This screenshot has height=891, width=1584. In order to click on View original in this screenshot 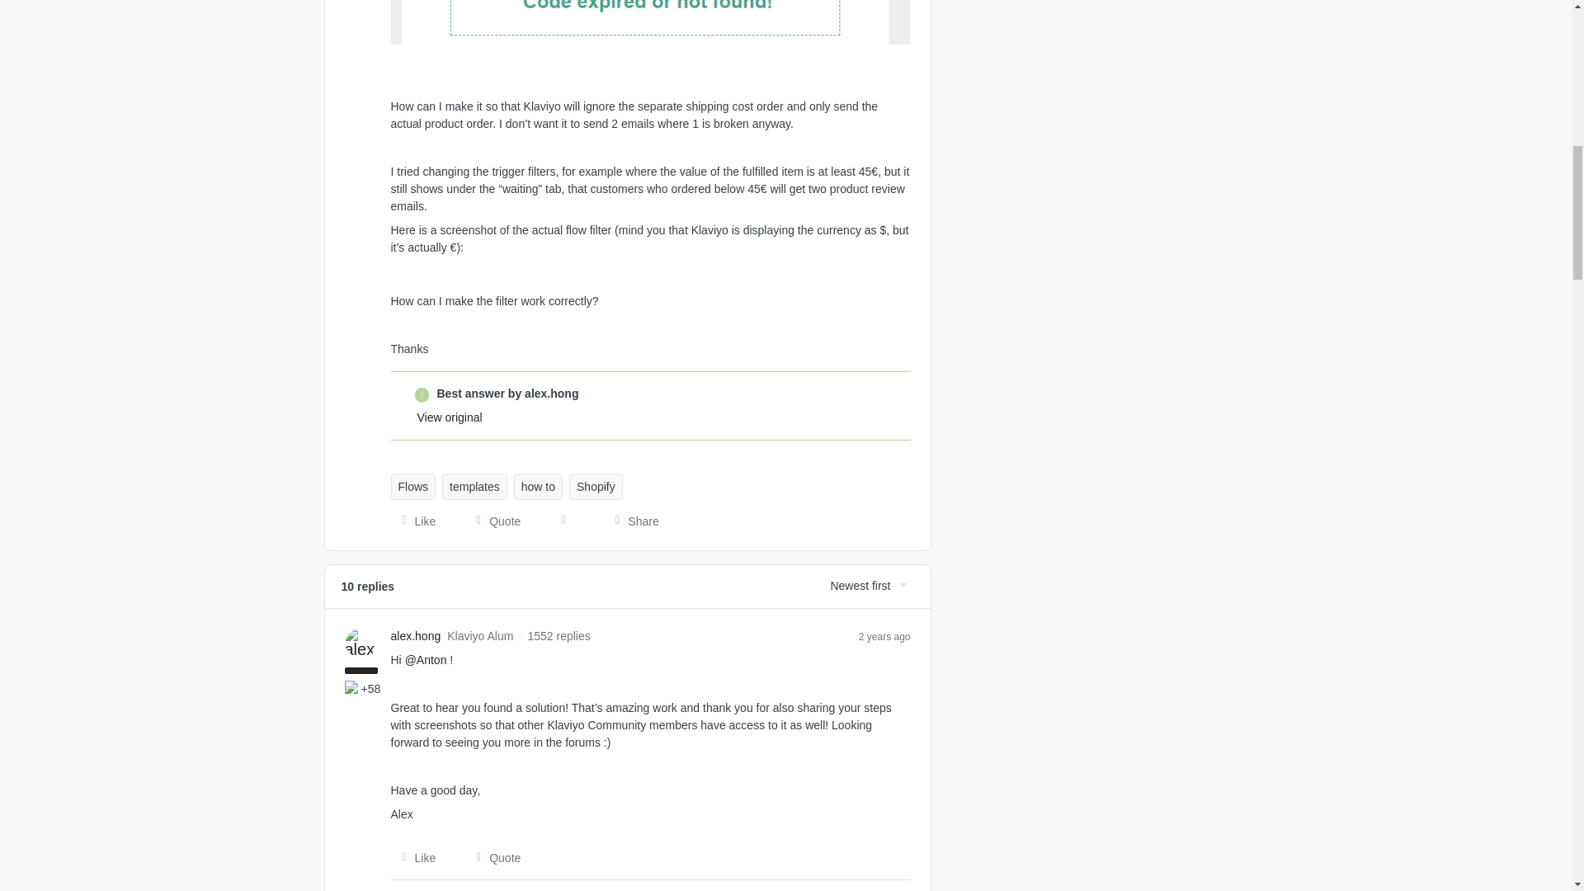, I will do `click(450, 417)`.